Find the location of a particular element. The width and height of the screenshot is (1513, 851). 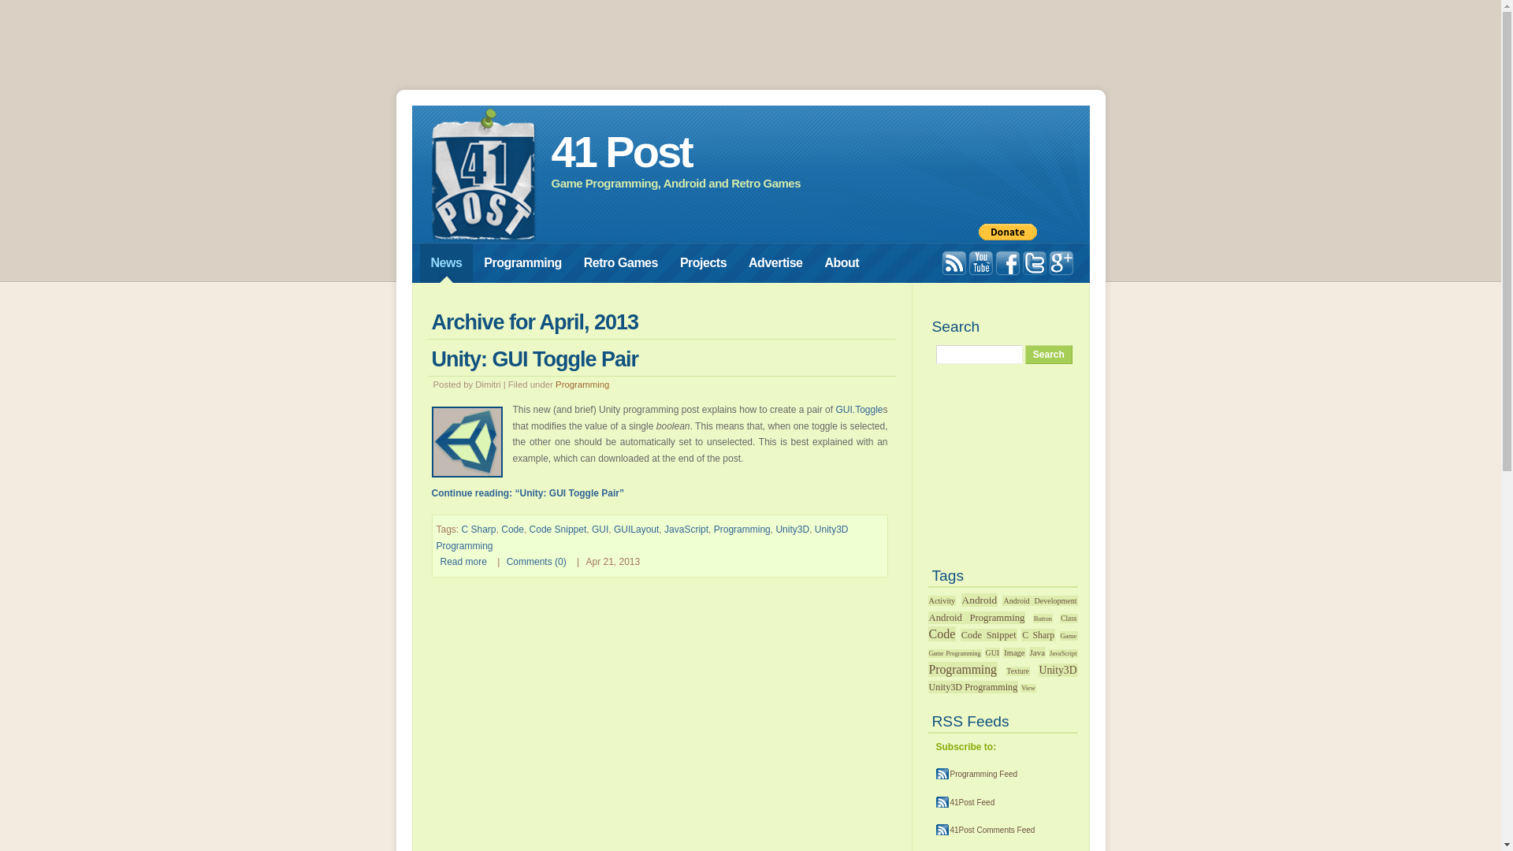

Java is located at coordinates (1038, 652).